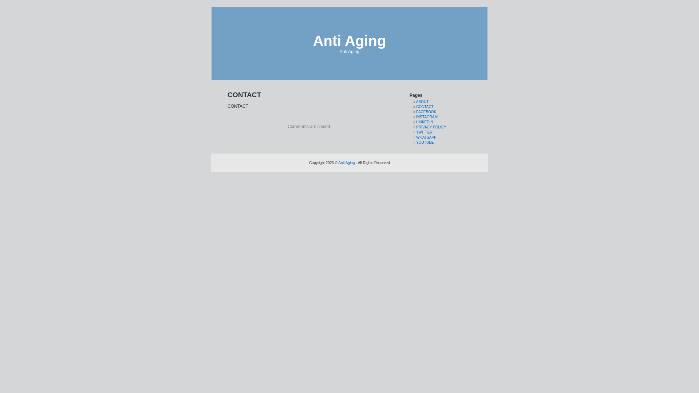 The image size is (699, 393). Describe the element at coordinates (424, 132) in the screenshot. I see `TWITTER` at that location.